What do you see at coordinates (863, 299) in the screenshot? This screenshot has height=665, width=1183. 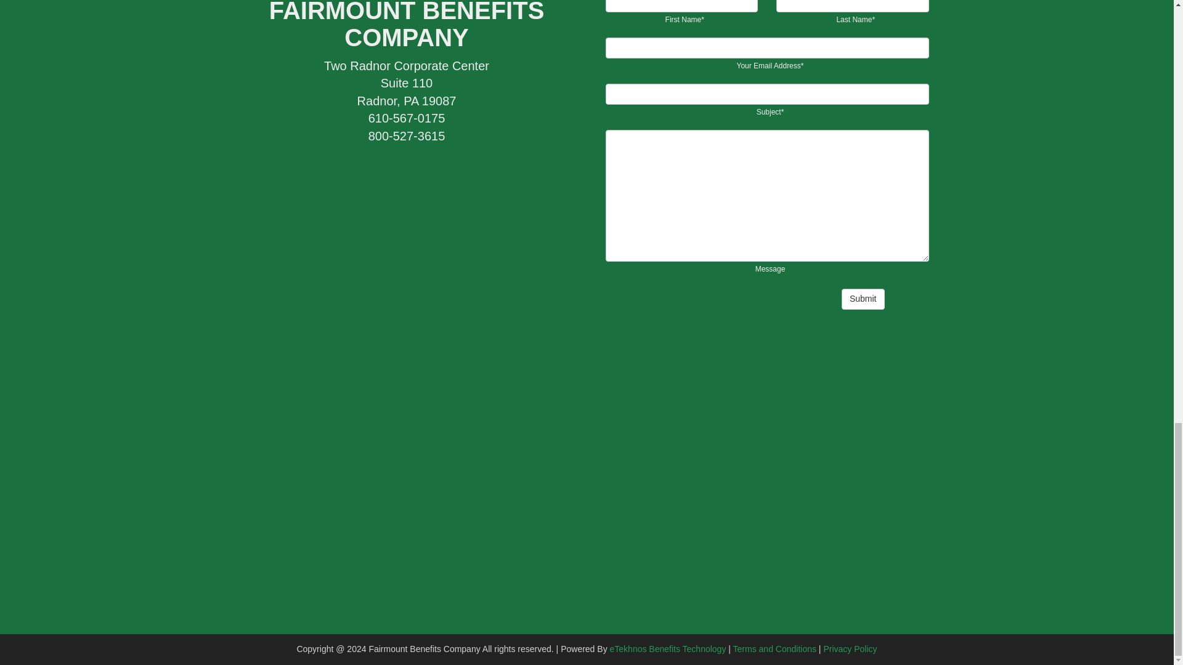 I see `Submit` at bounding box center [863, 299].